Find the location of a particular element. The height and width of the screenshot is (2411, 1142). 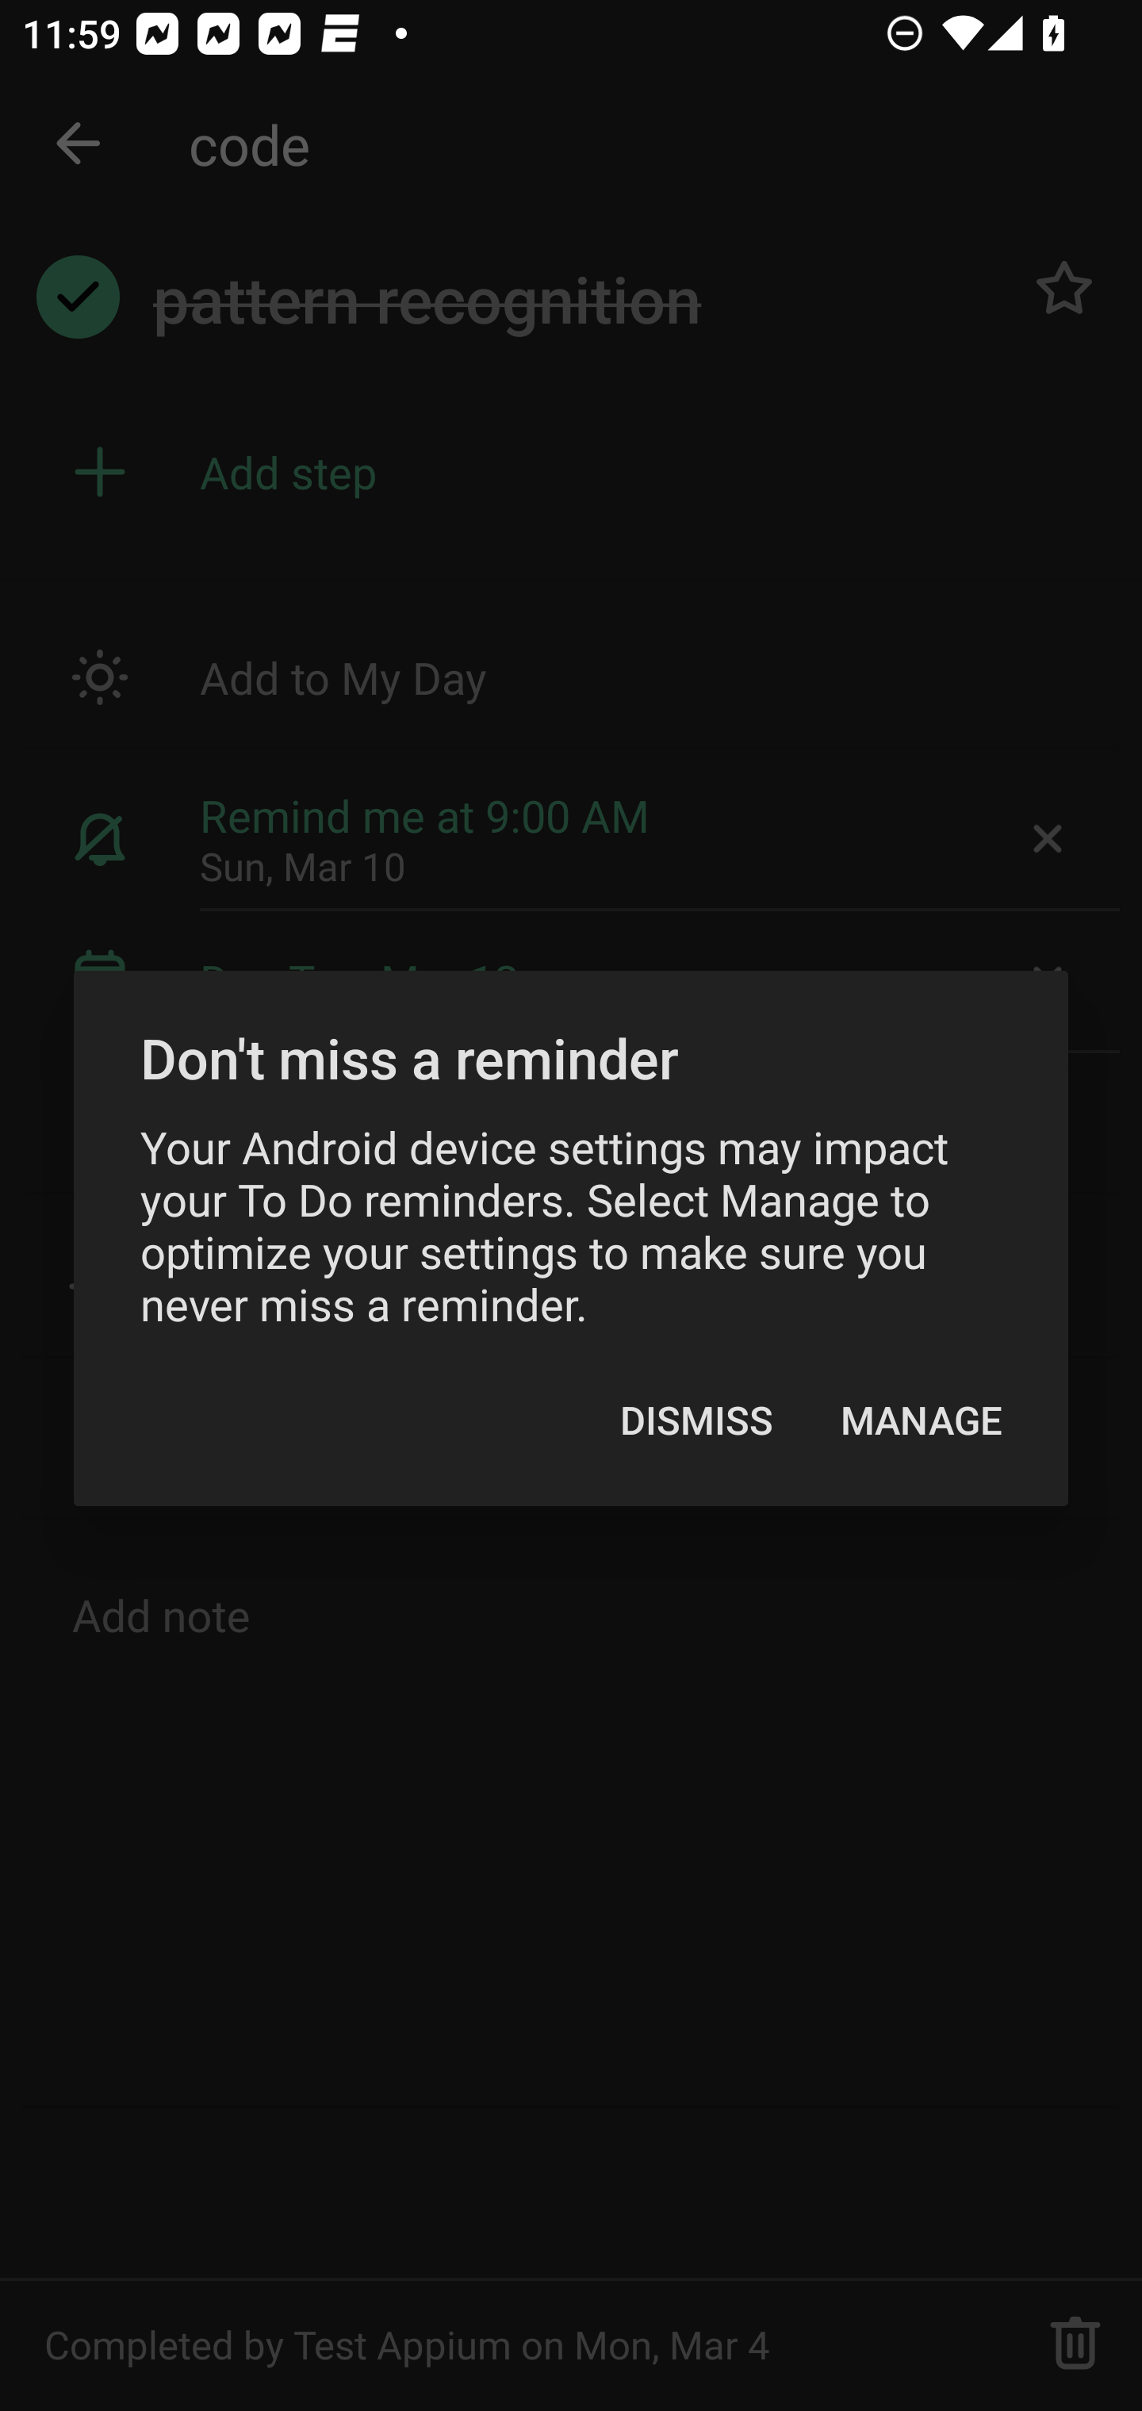

DISMISS is located at coordinates (696, 1420).